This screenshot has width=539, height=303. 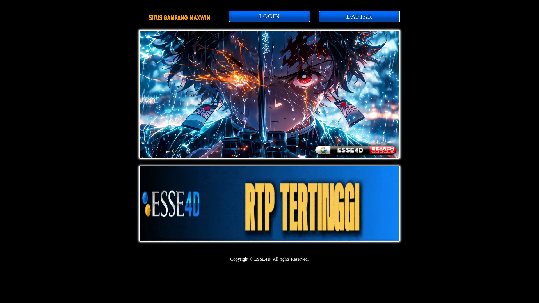 I want to click on DAFTAR, so click(x=359, y=17).